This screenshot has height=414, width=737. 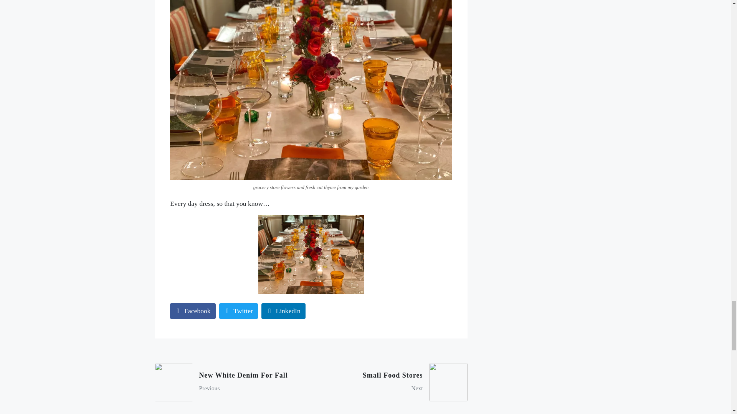 What do you see at coordinates (392, 382) in the screenshot?
I see `Facebook` at bounding box center [392, 382].